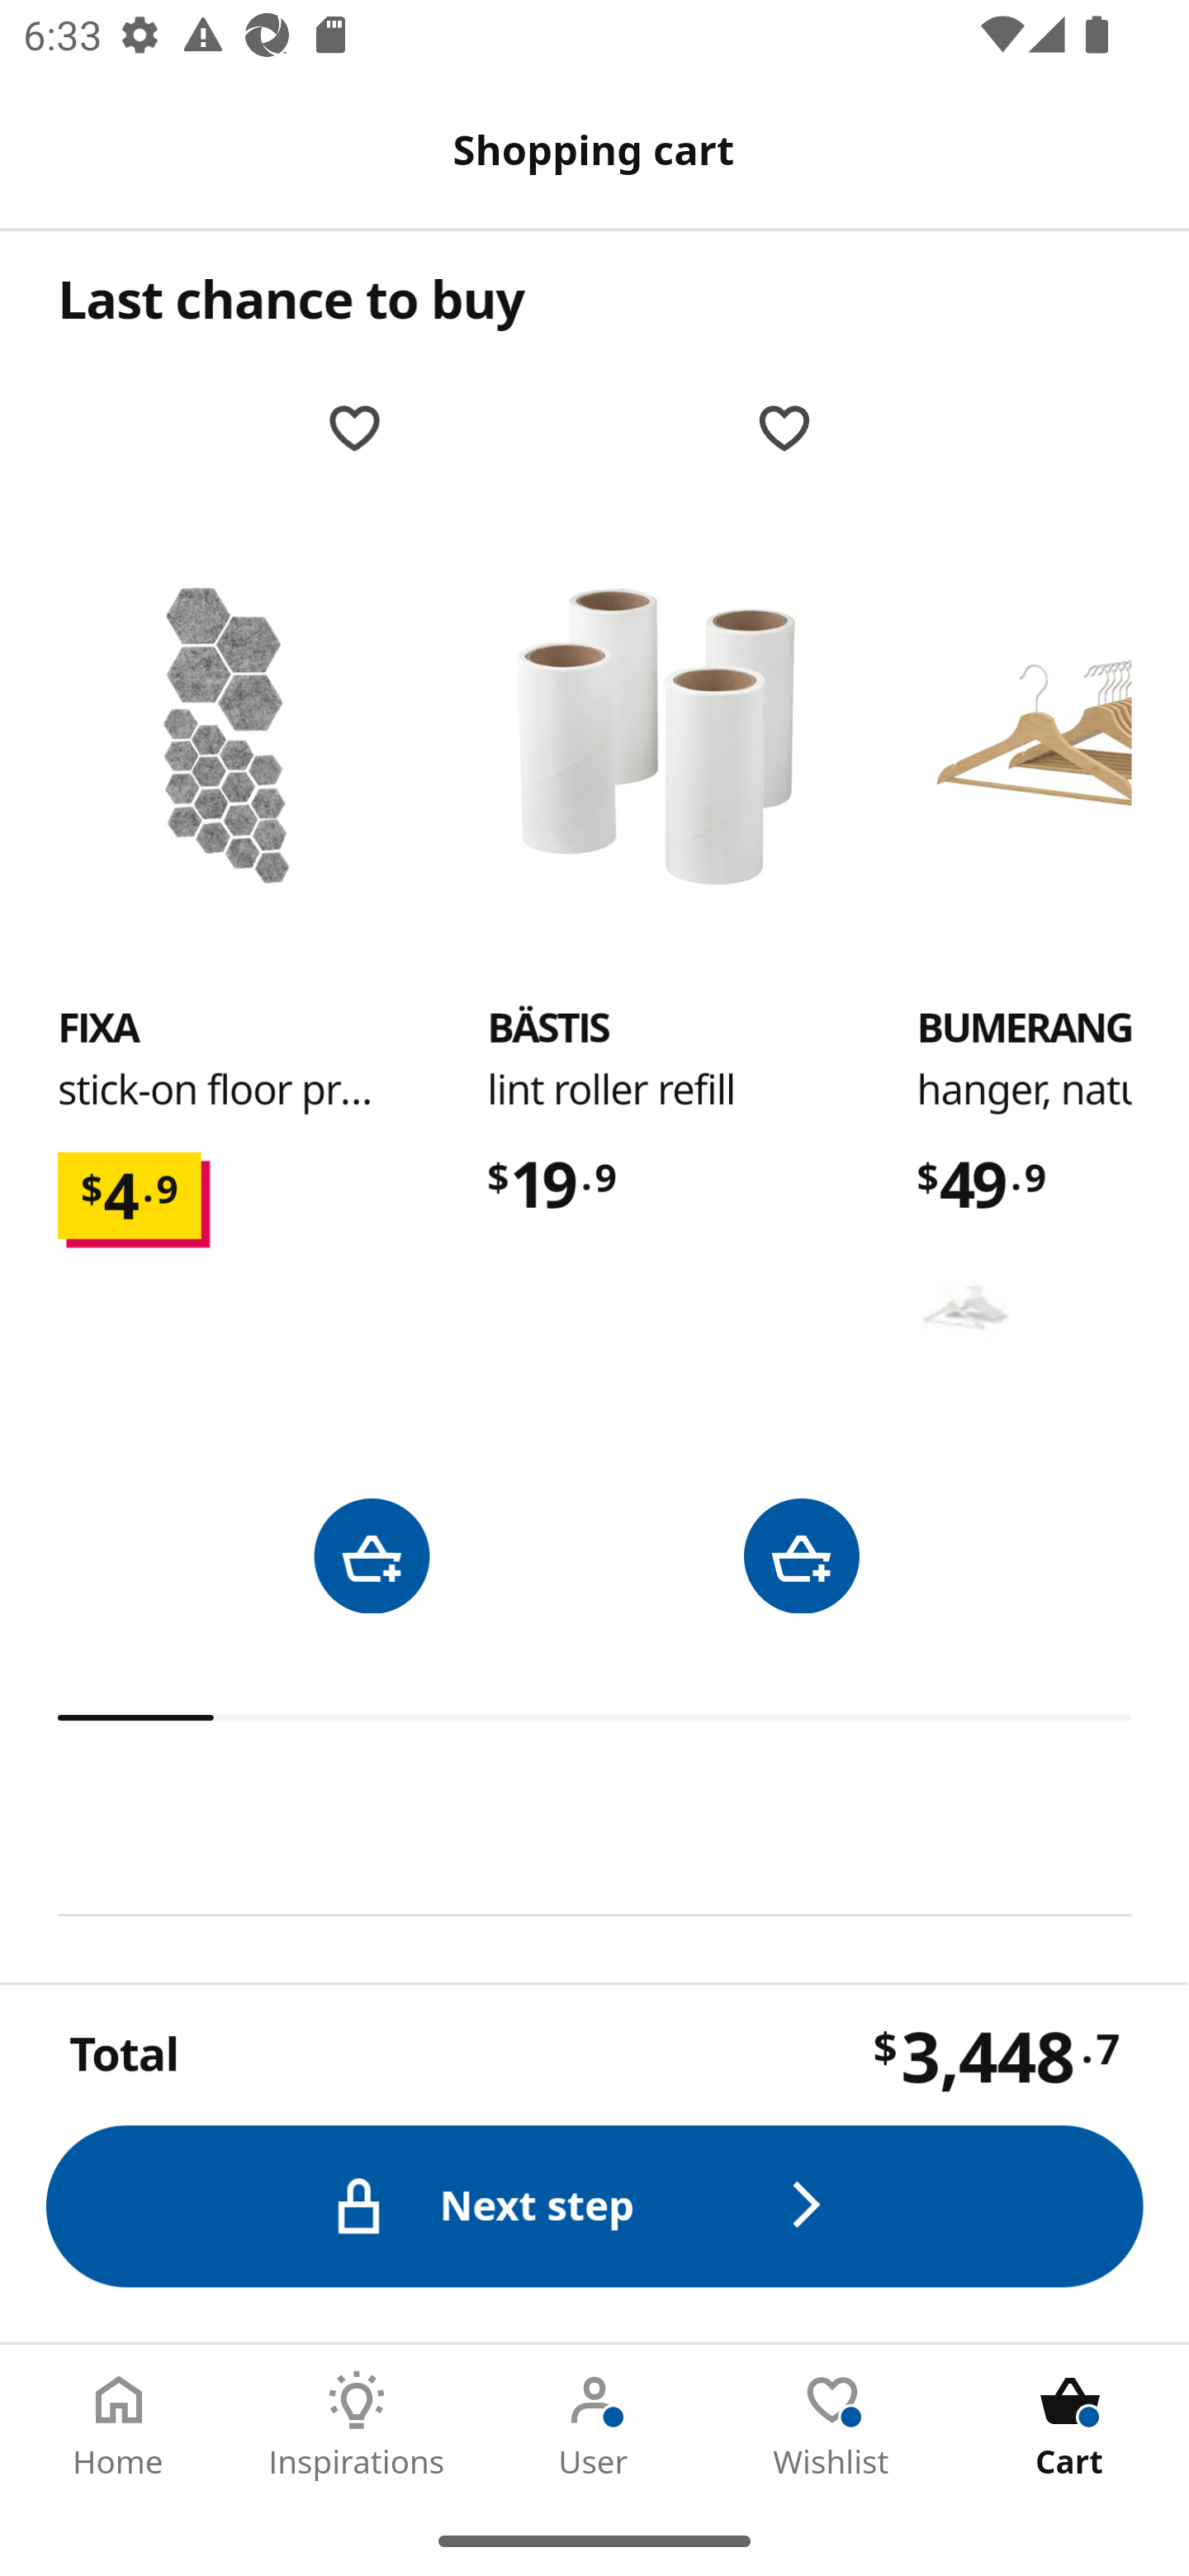 This screenshot has width=1189, height=2576. I want to click on FIXA, so click(226, 736).